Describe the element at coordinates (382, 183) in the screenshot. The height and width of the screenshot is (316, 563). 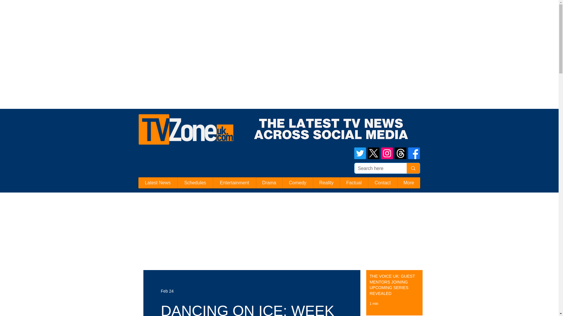
I see `Contact` at that location.